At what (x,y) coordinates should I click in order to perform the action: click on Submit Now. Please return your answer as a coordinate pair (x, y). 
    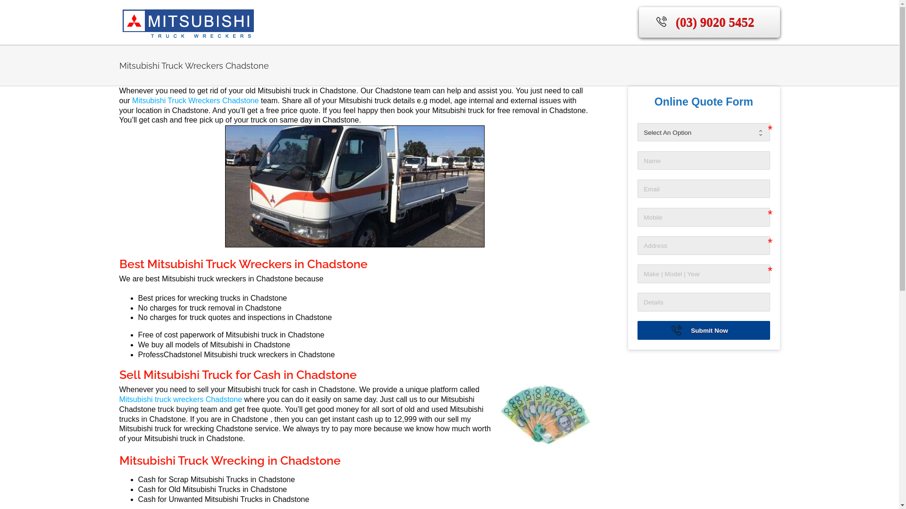
    Looking at the image, I should click on (704, 330).